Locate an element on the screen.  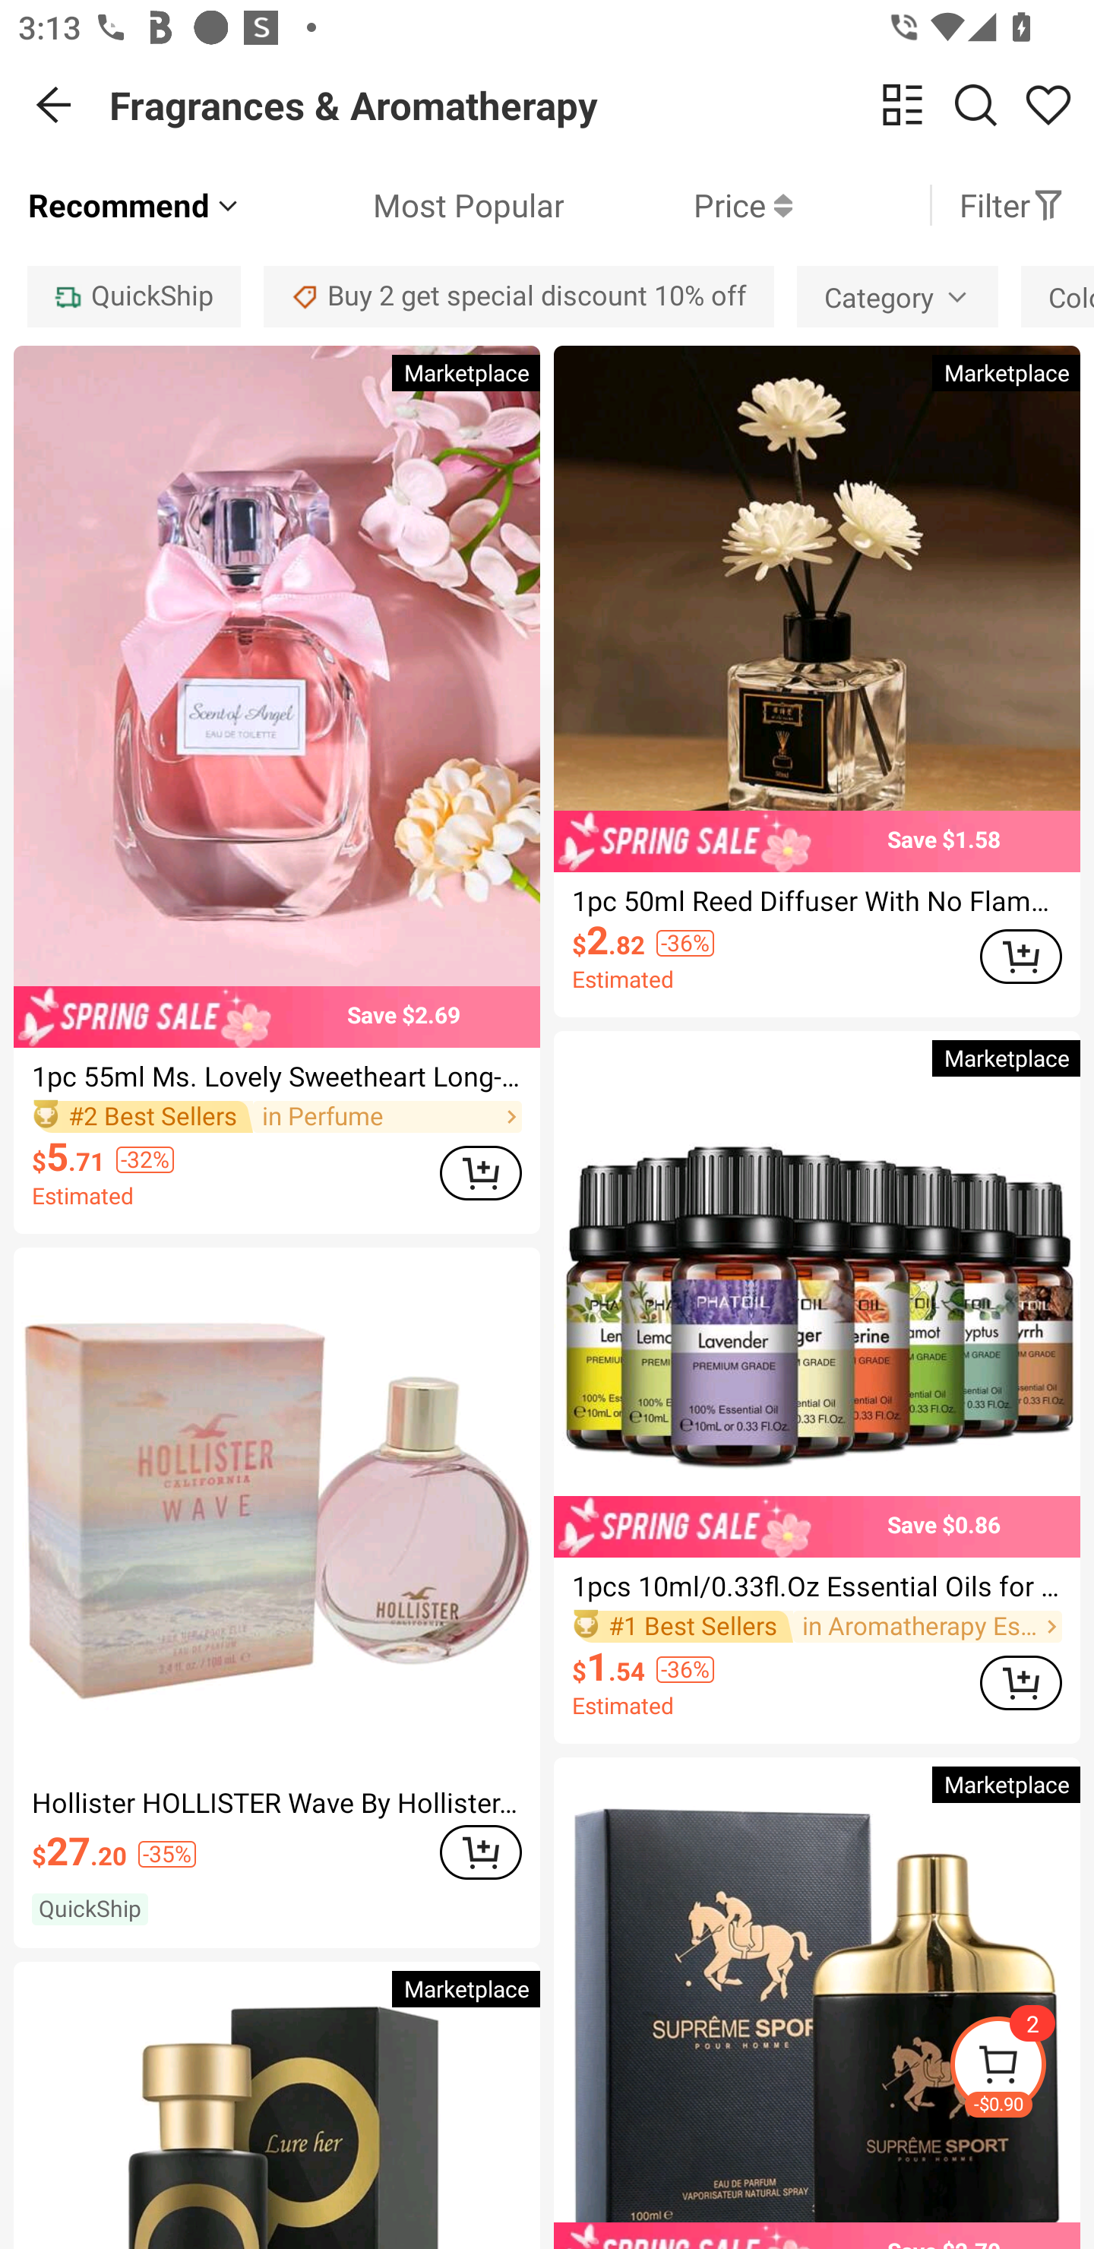
change view is located at coordinates (903, 104).